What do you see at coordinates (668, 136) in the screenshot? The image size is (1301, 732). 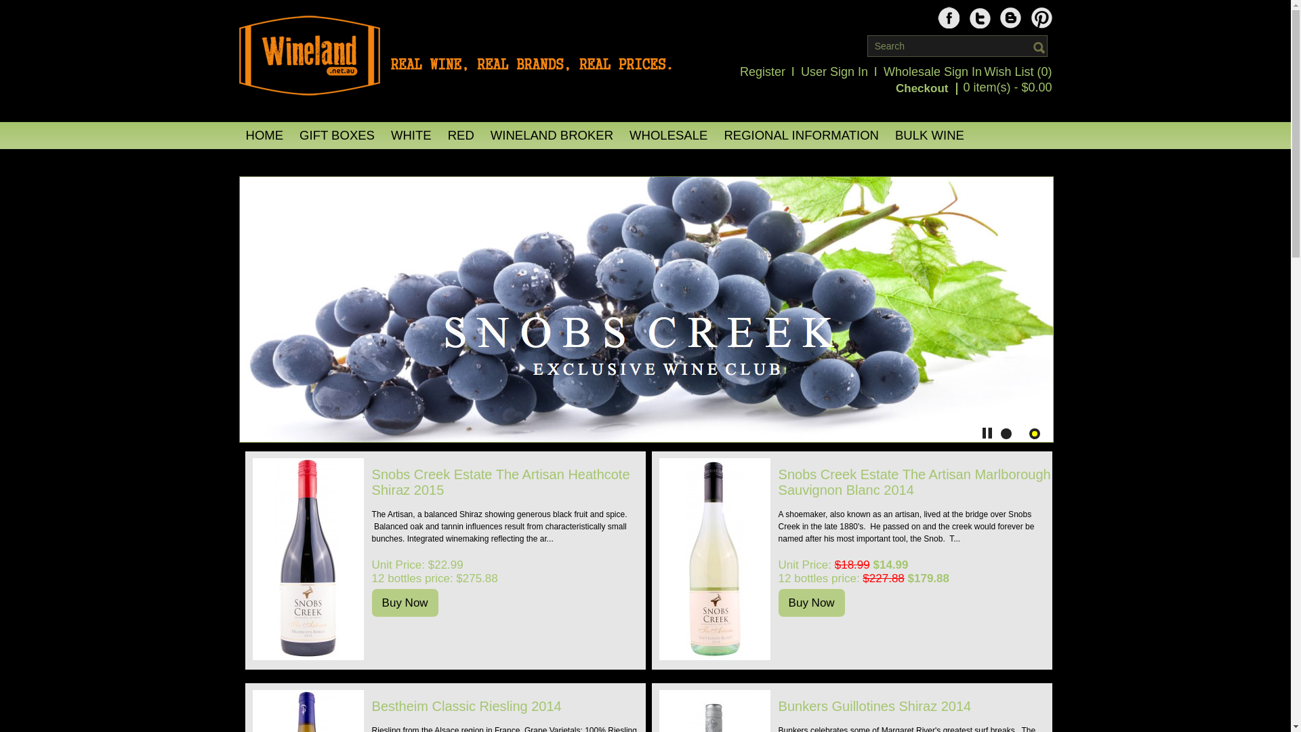 I see `WHOLESALE` at bounding box center [668, 136].